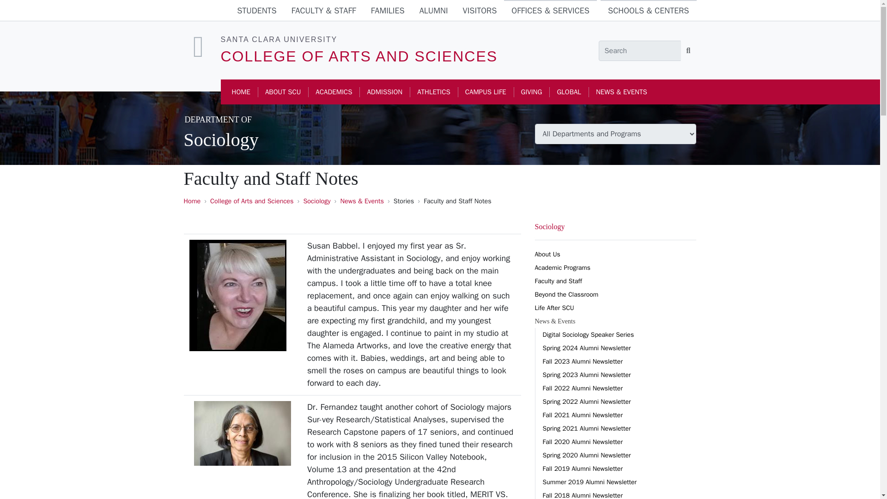  Describe the element at coordinates (480, 11) in the screenshot. I see `VISITORS` at that location.